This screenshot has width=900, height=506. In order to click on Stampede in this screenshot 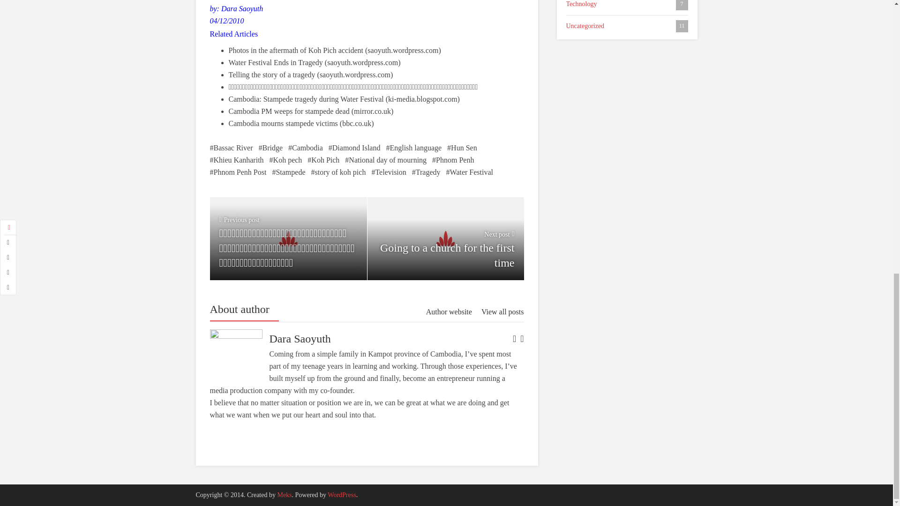, I will do `click(288, 172)`.